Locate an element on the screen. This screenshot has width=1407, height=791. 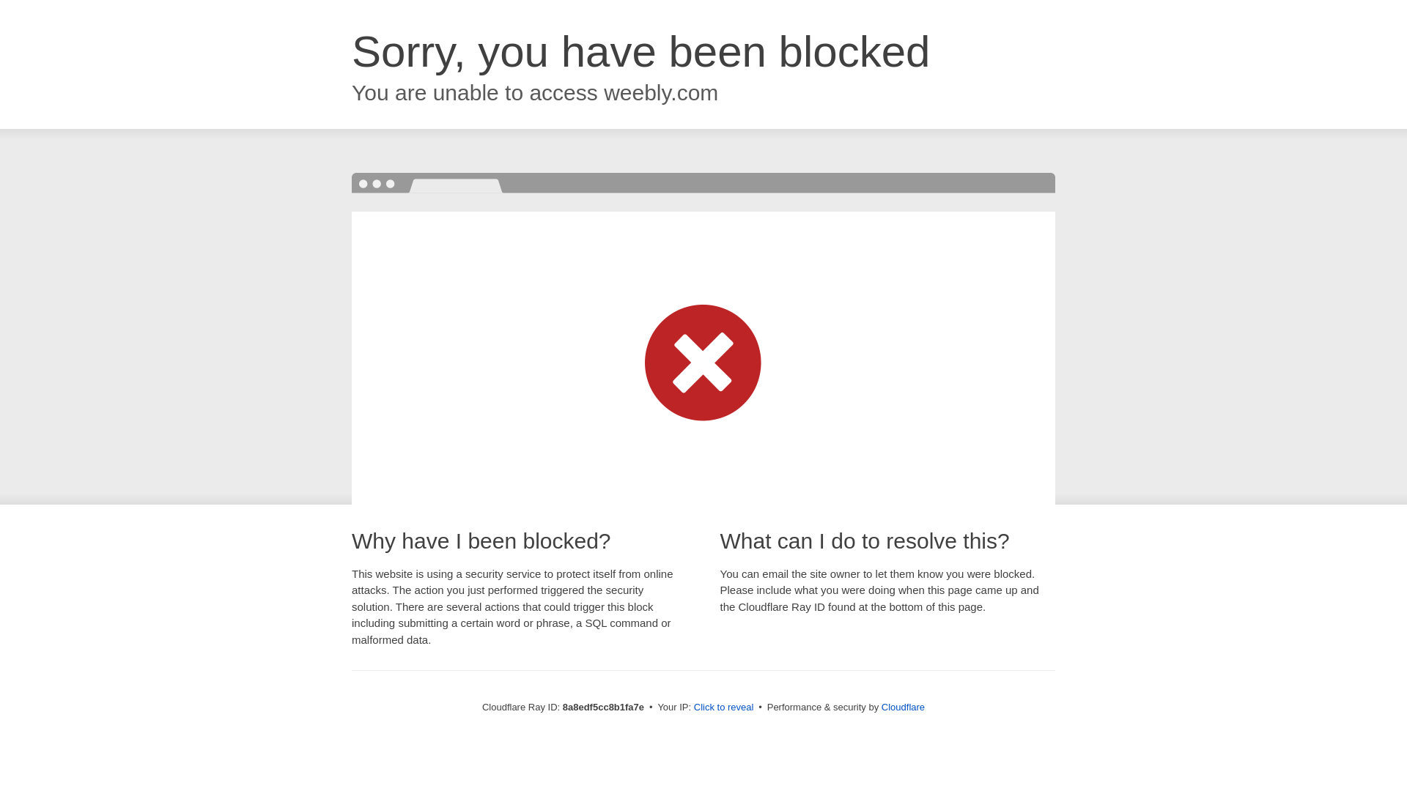
Click to reveal is located at coordinates (724, 708).